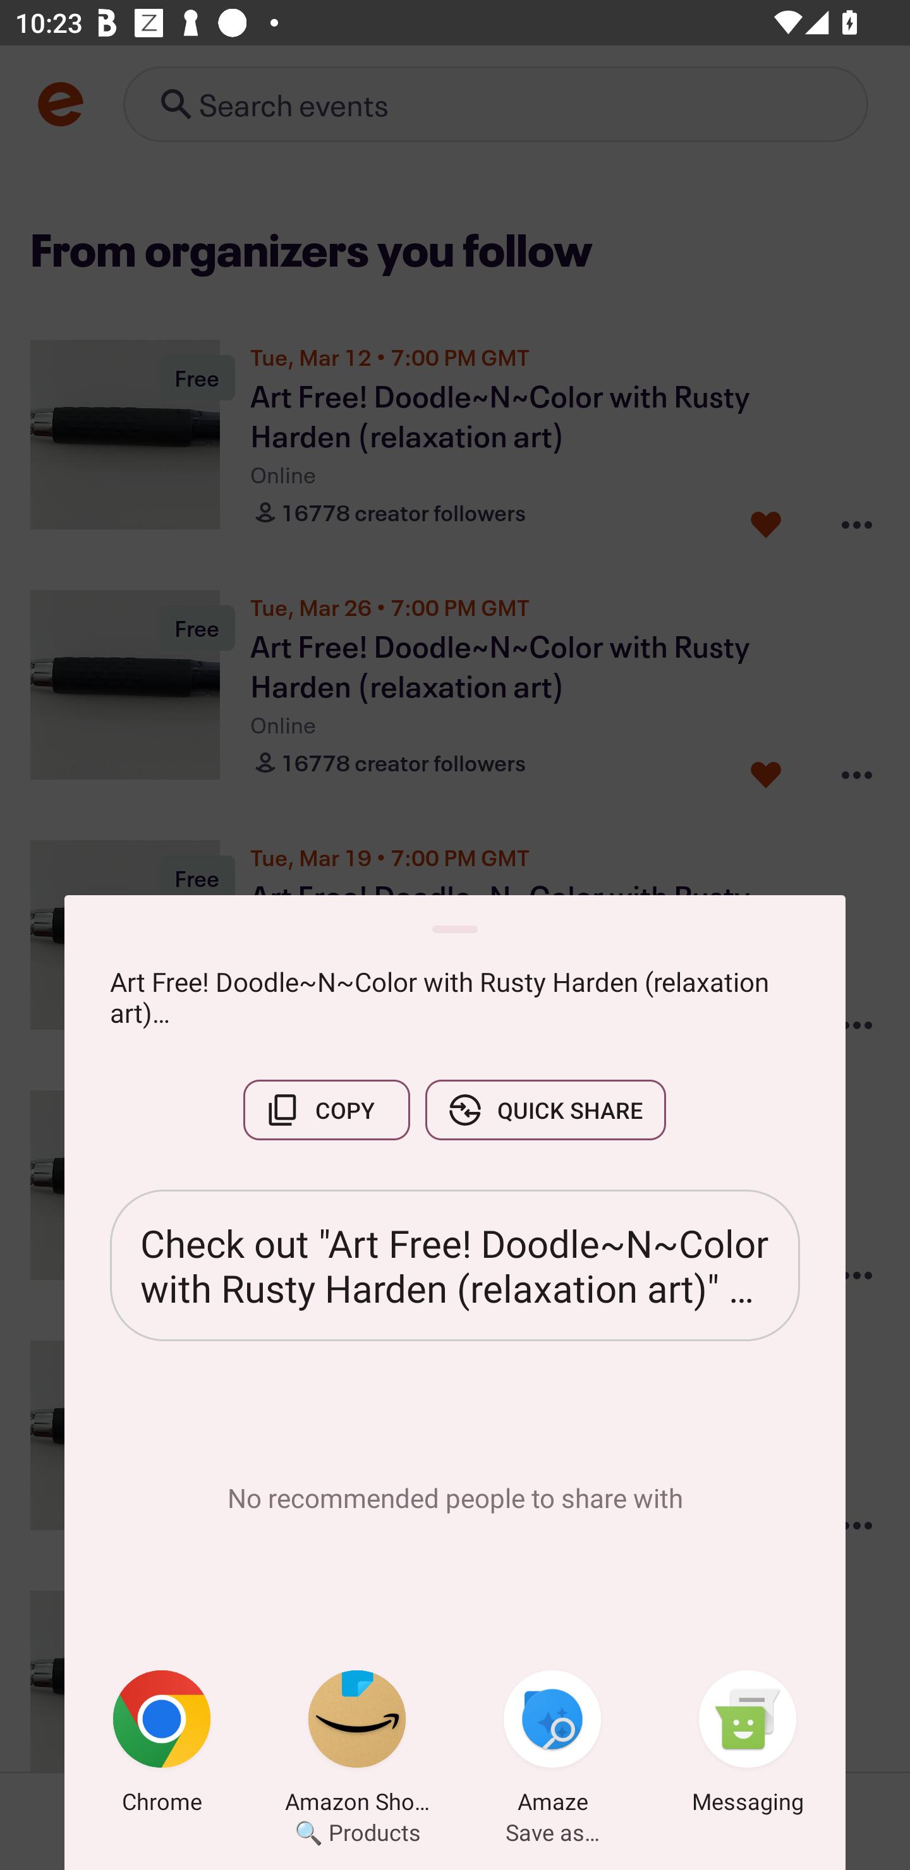  What do you see at coordinates (545, 1109) in the screenshot?
I see `QUICK SHARE` at bounding box center [545, 1109].